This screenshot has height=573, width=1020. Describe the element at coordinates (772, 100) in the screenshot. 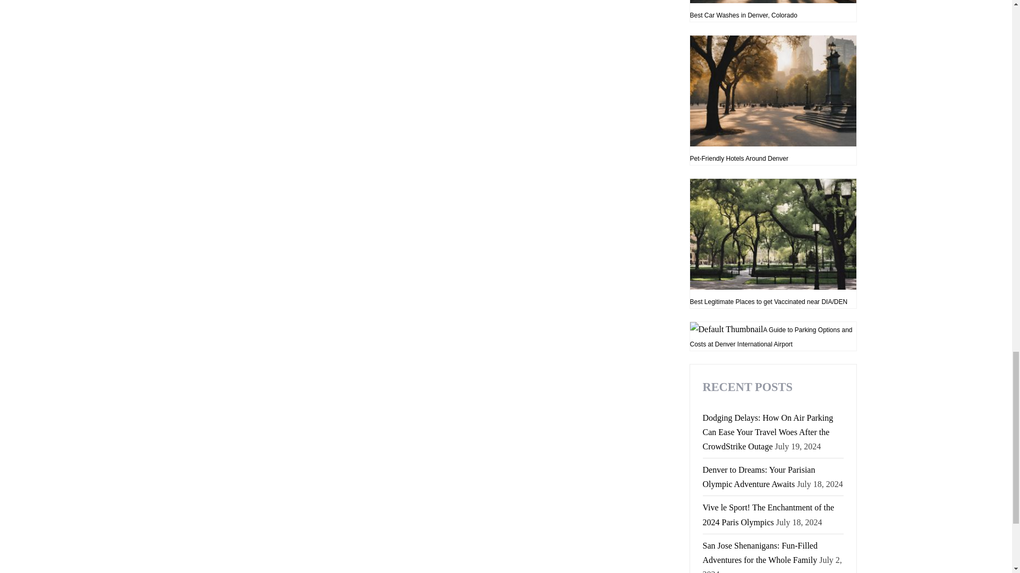

I see `Pet-Friendly Hotels Around Denver` at that location.